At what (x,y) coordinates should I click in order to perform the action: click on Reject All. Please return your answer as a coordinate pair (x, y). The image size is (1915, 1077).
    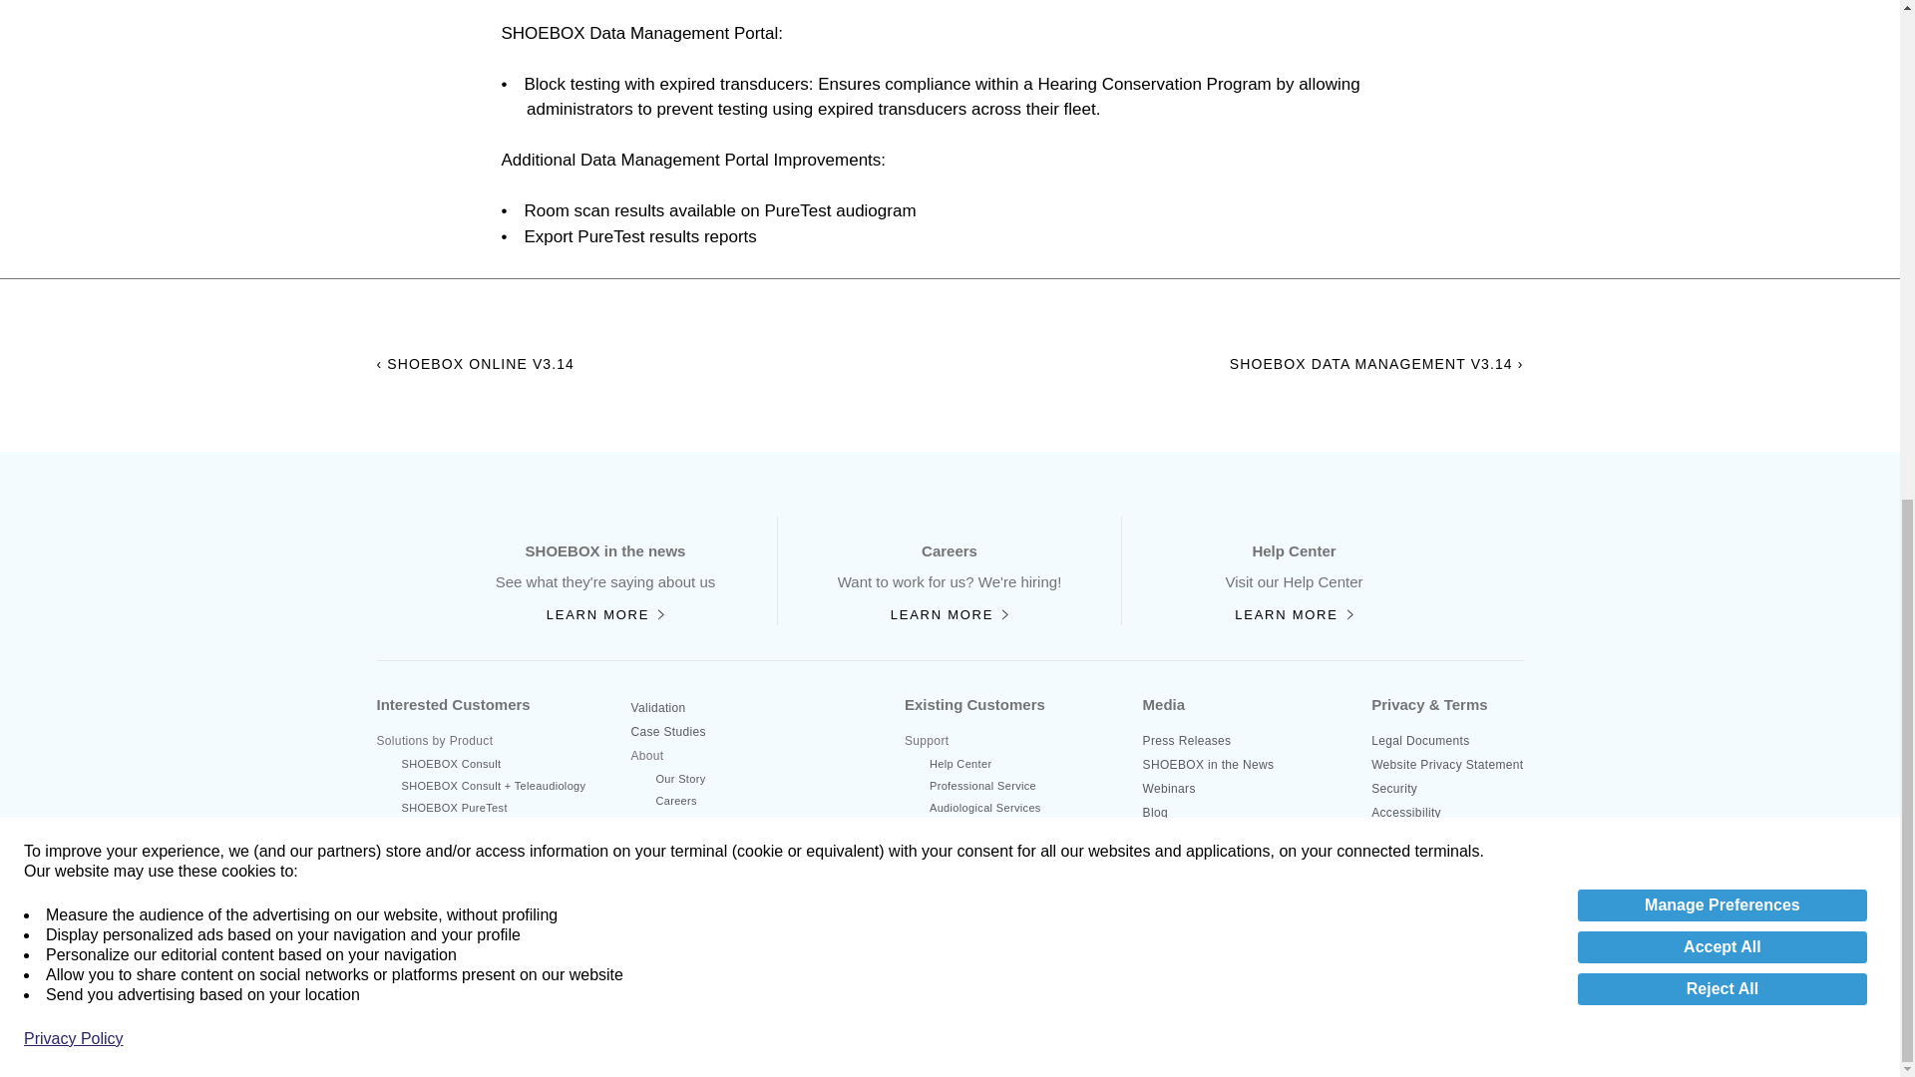
    Looking at the image, I should click on (1722, 62).